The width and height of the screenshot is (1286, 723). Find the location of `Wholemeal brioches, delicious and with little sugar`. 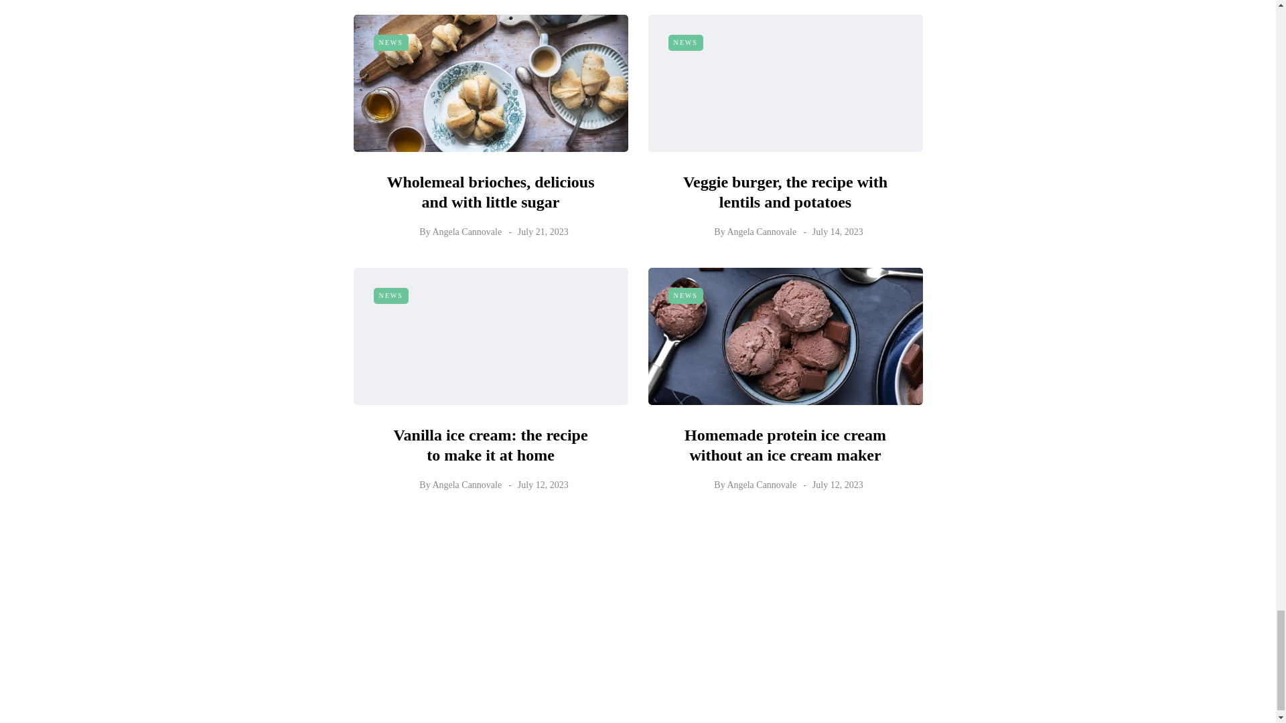

Wholemeal brioches, delicious and with little sugar is located at coordinates (490, 192).